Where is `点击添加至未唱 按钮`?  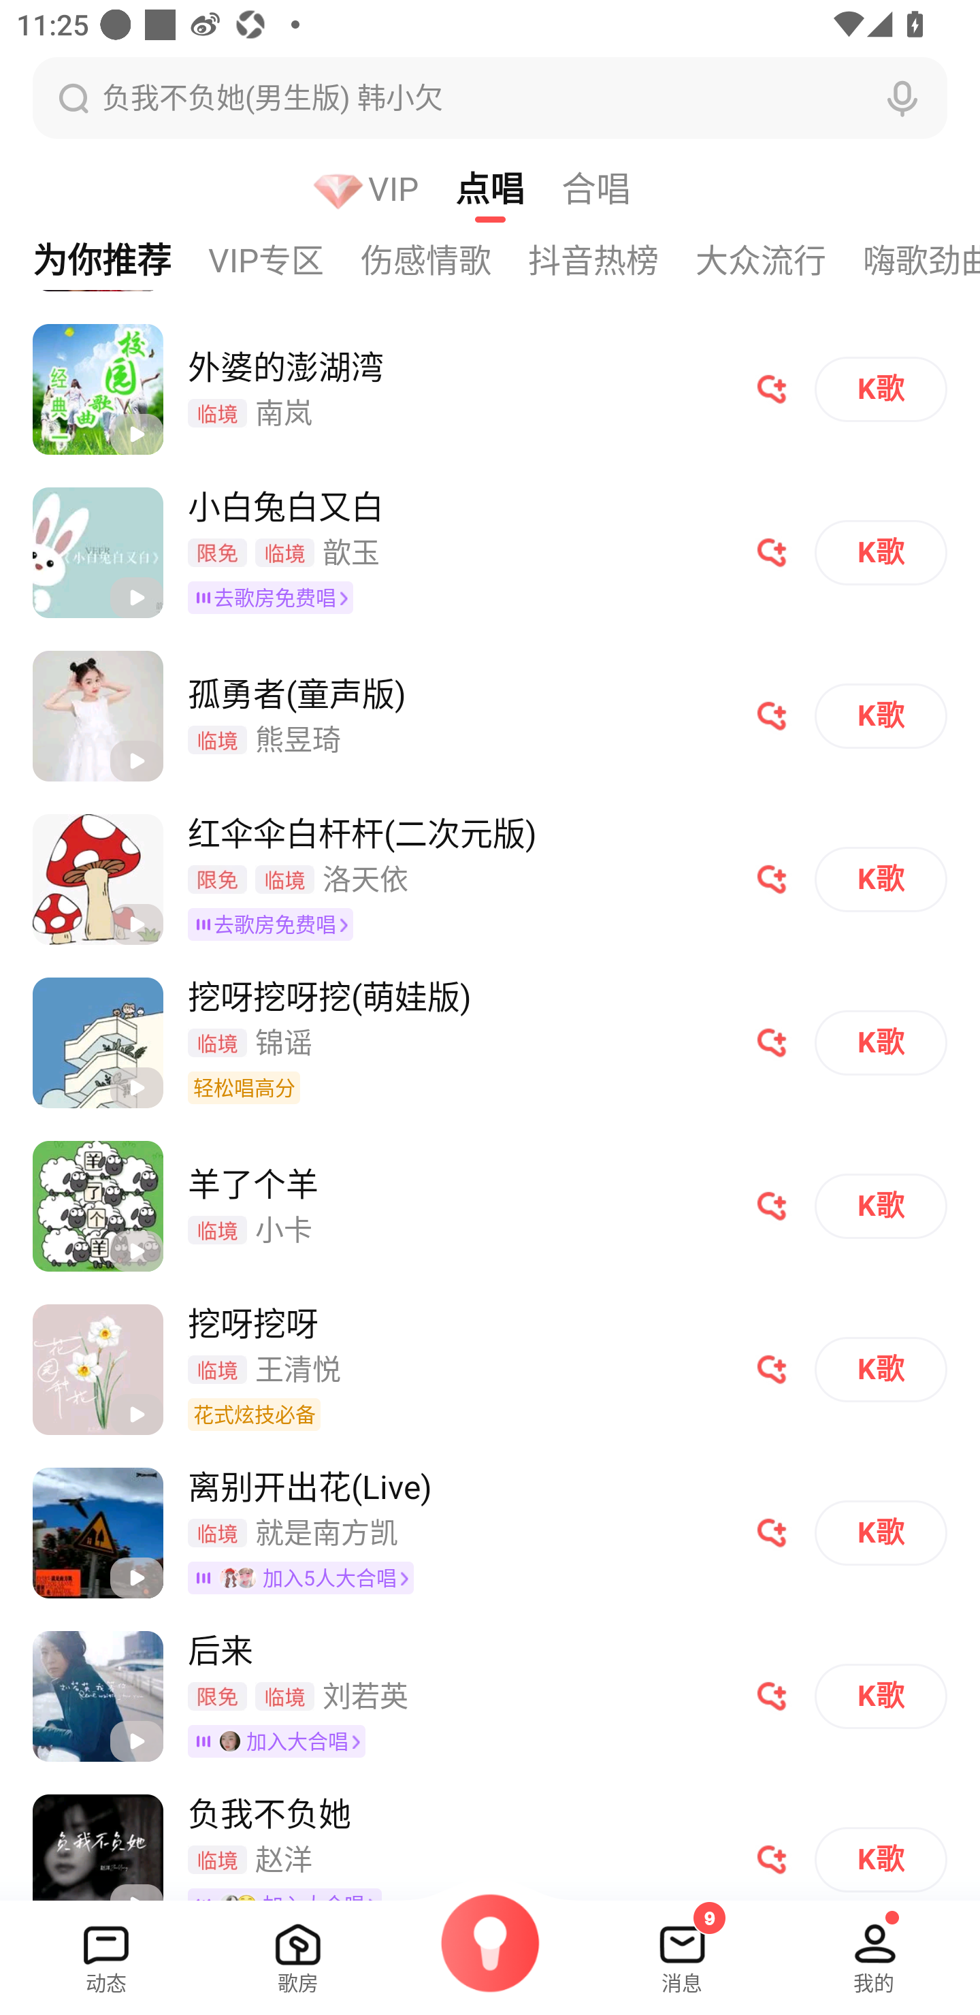 点击添加至未唱 按钮 is located at coordinates (772, 1696).